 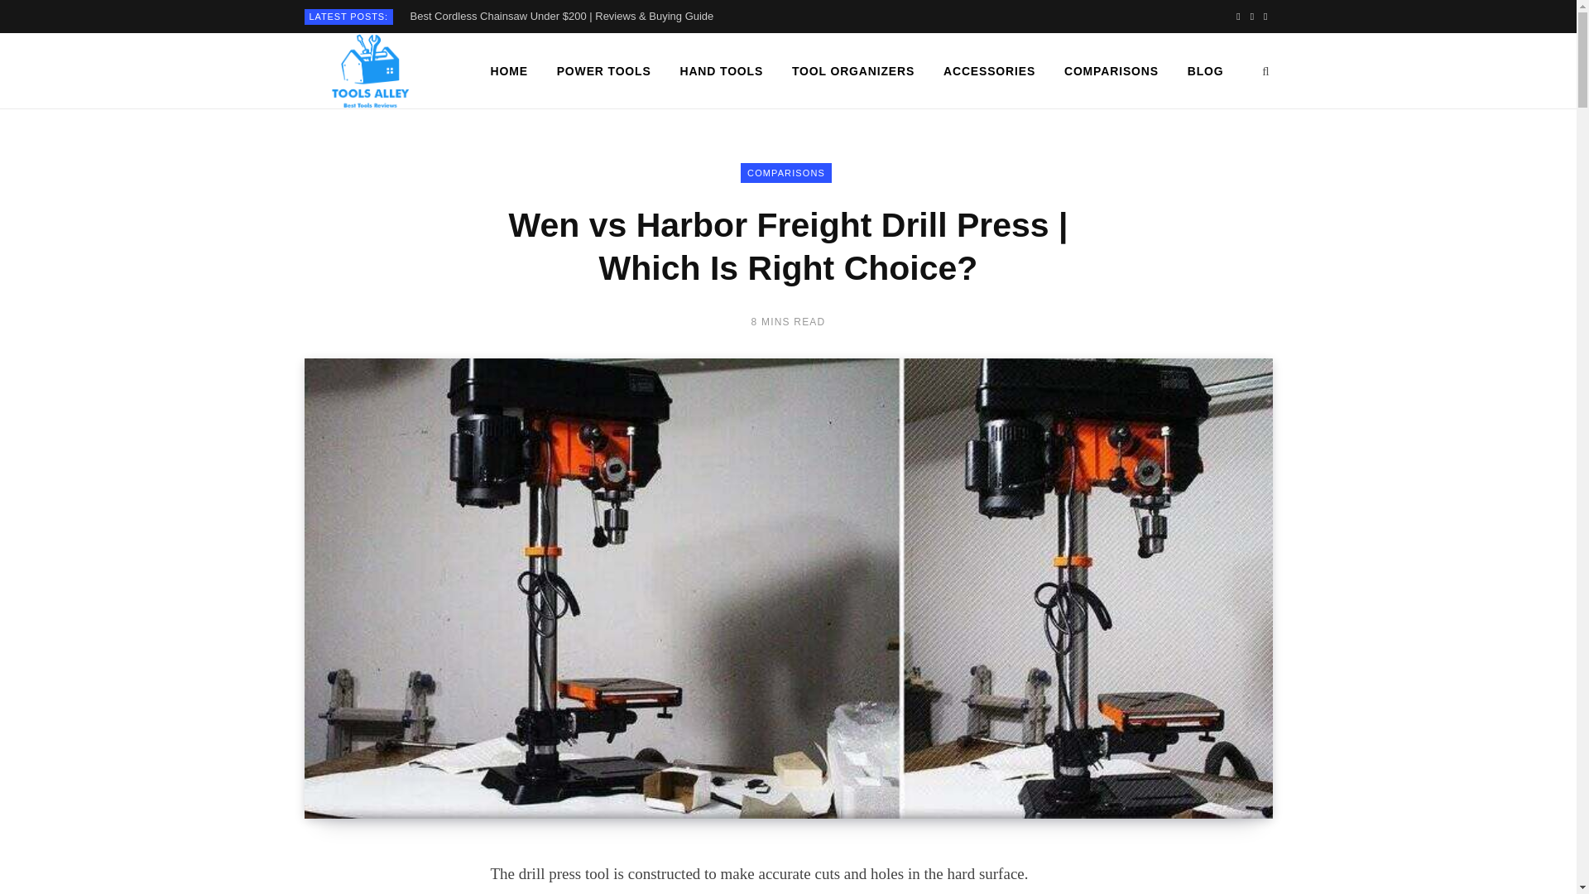 I want to click on Tools Alley, so click(x=369, y=71).